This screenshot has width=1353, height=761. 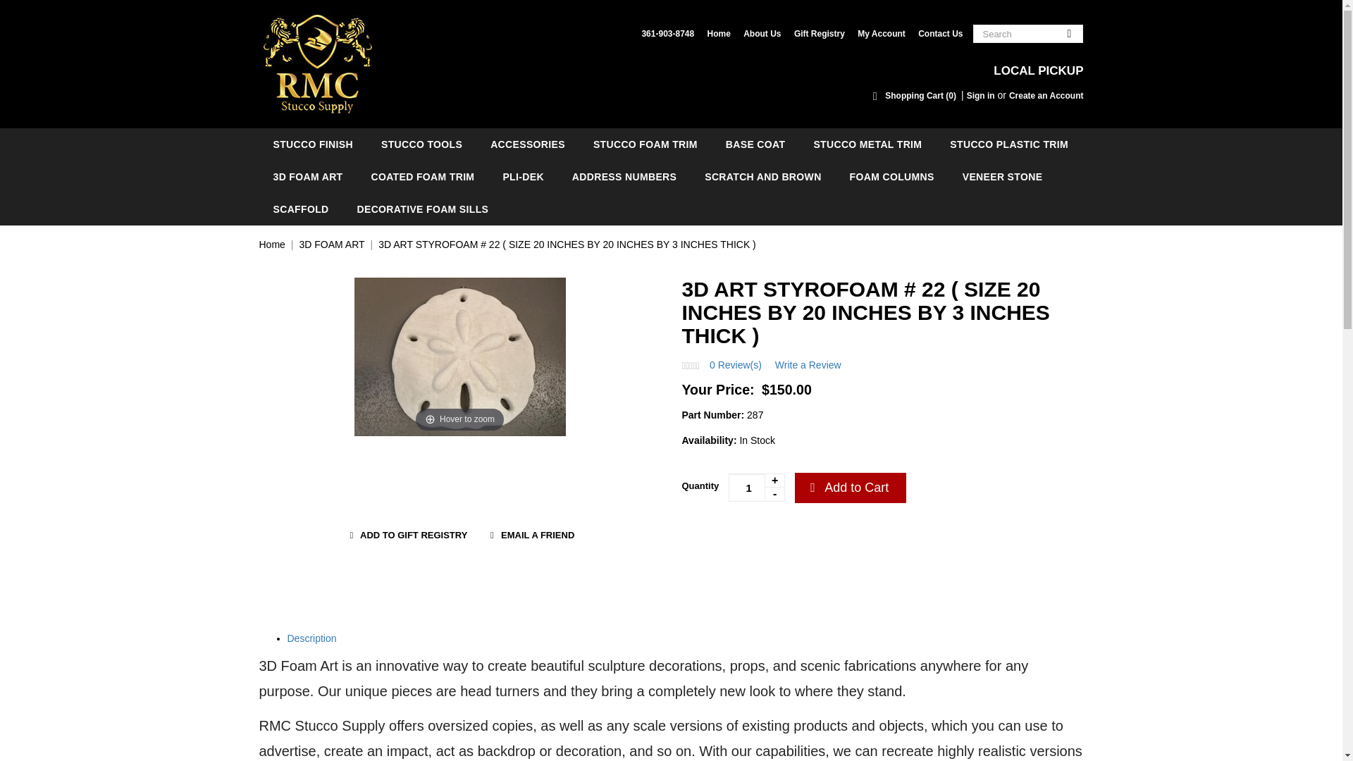 I want to click on ADDRESS NUMBERS, so click(x=624, y=176).